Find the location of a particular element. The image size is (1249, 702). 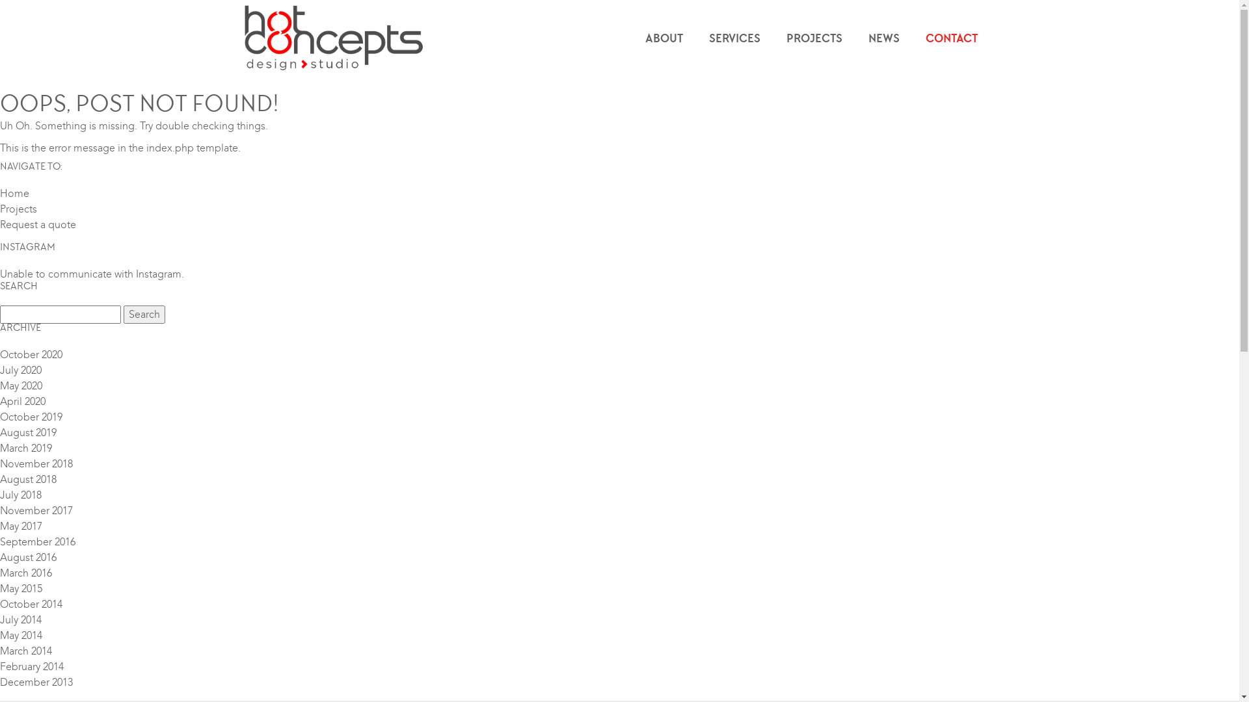

July 2014 is located at coordinates (21, 620).